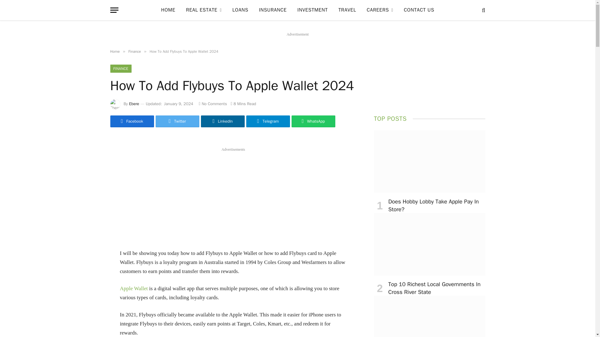 This screenshot has width=600, height=337. Describe the element at coordinates (168, 10) in the screenshot. I see `HOME` at that location.